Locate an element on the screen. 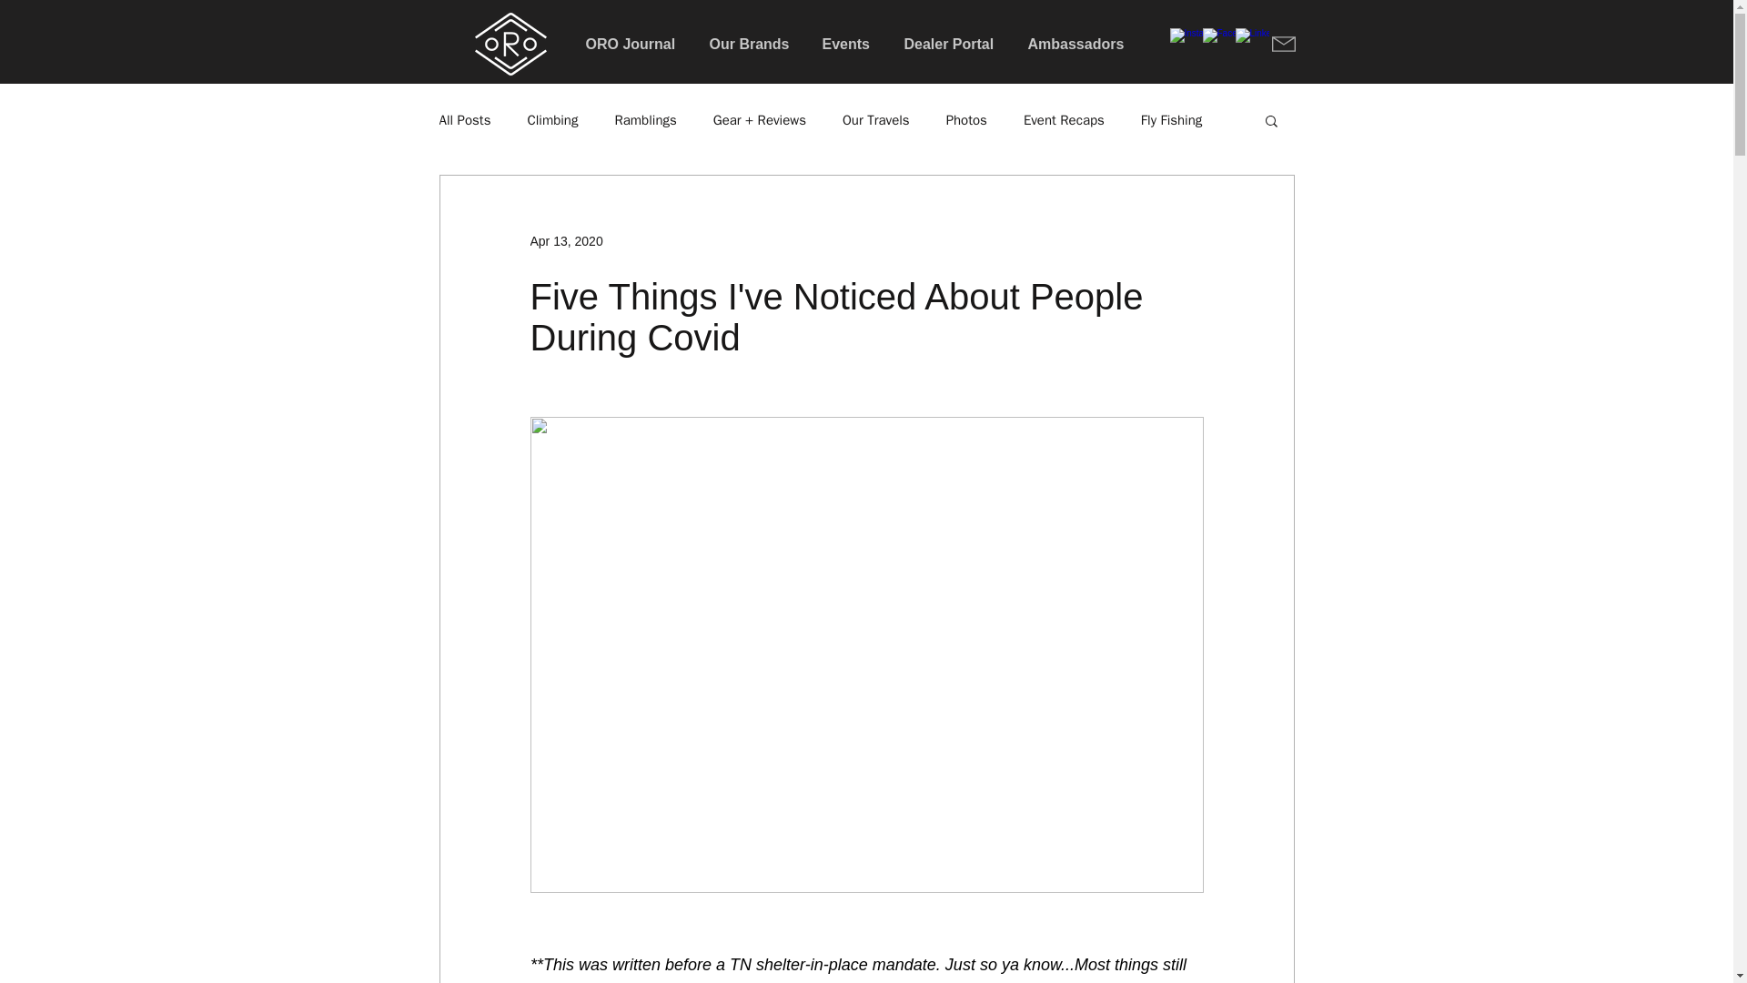 The image size is (1747, 983). Event Recaps is located at coordinates (1064, 120).